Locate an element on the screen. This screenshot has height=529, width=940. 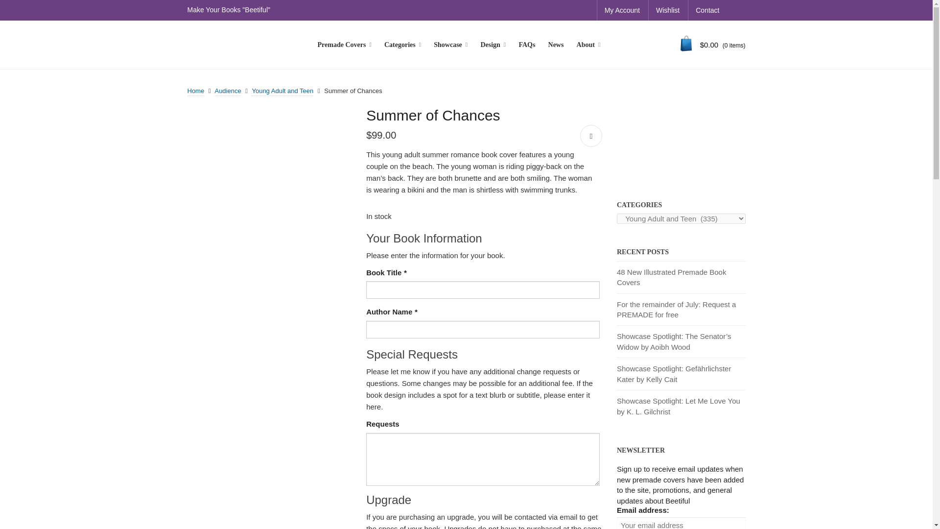
My Account is located at coordinates (622, 10).